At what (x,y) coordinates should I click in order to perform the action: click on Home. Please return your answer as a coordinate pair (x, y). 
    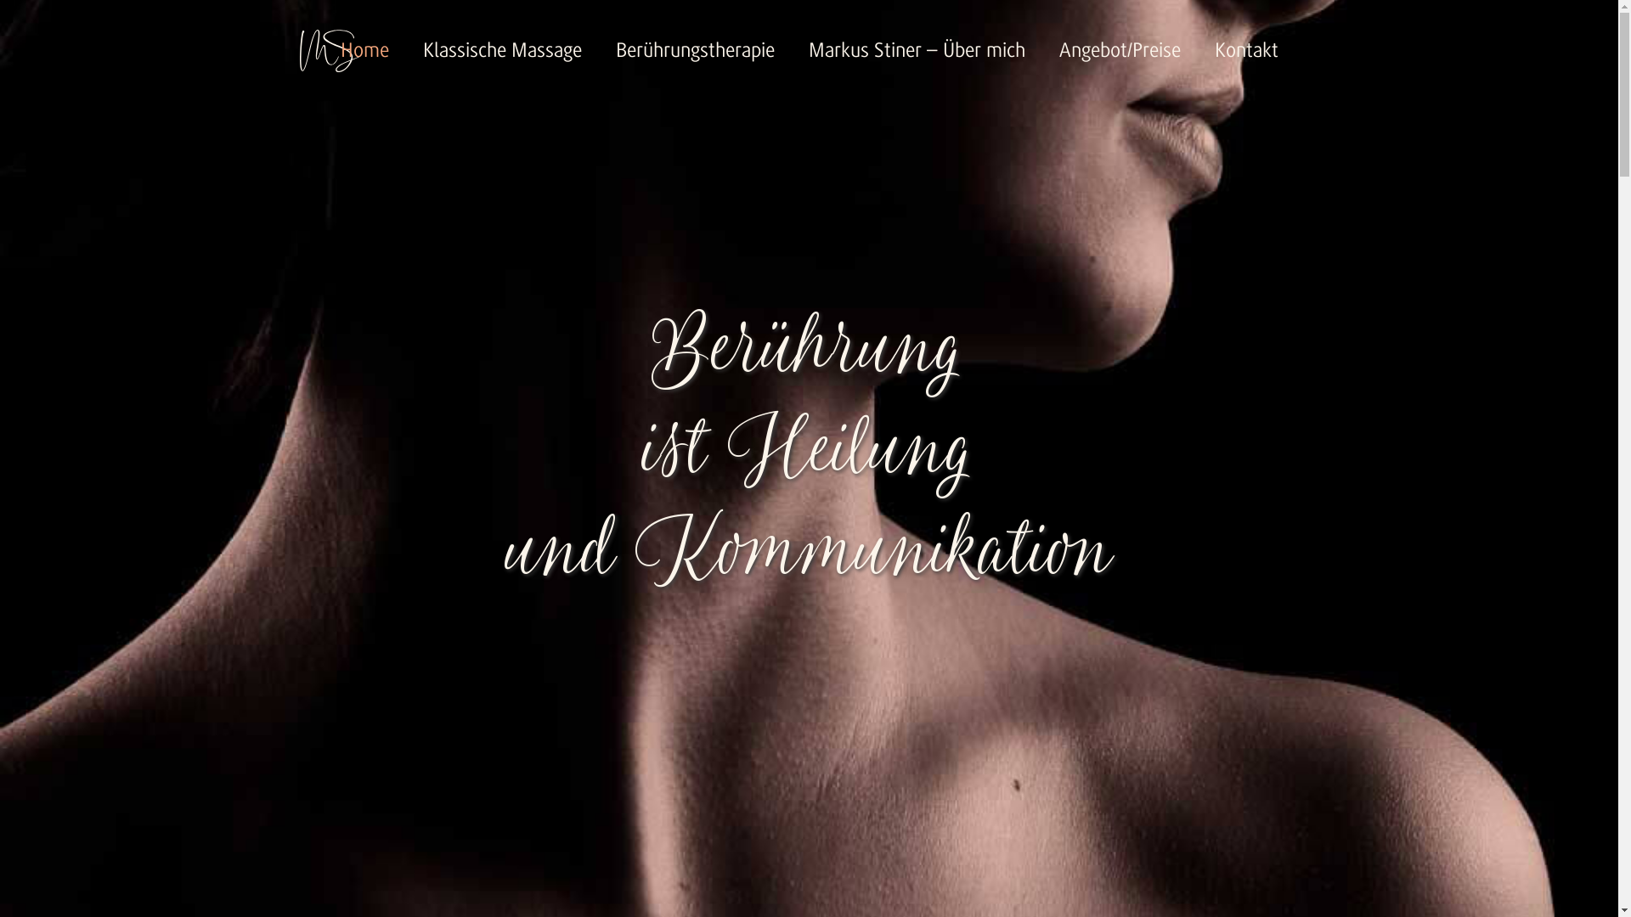
    Looking at the image, I should click on (330, 51).